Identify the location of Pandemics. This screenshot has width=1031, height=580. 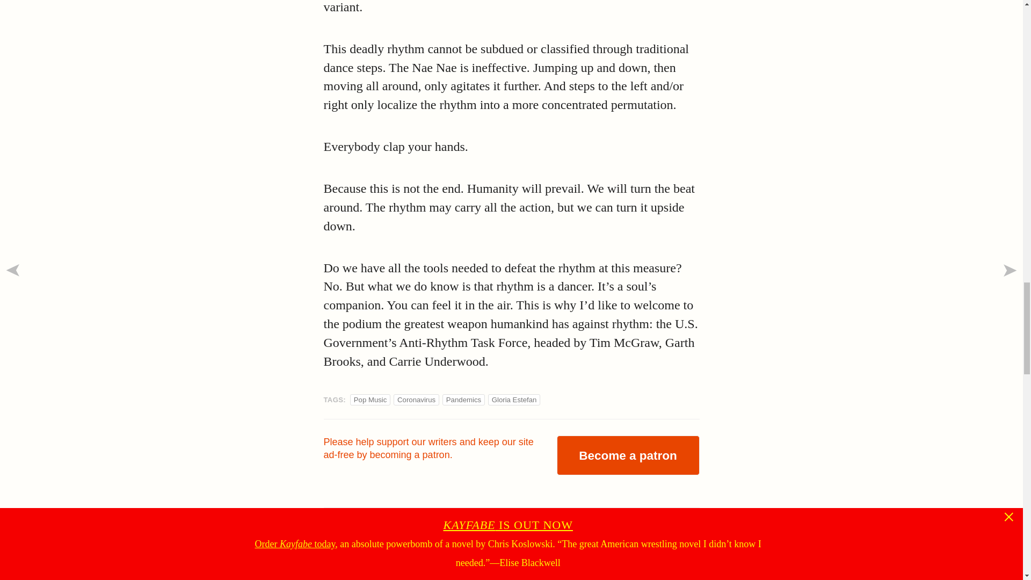
(464, 400).